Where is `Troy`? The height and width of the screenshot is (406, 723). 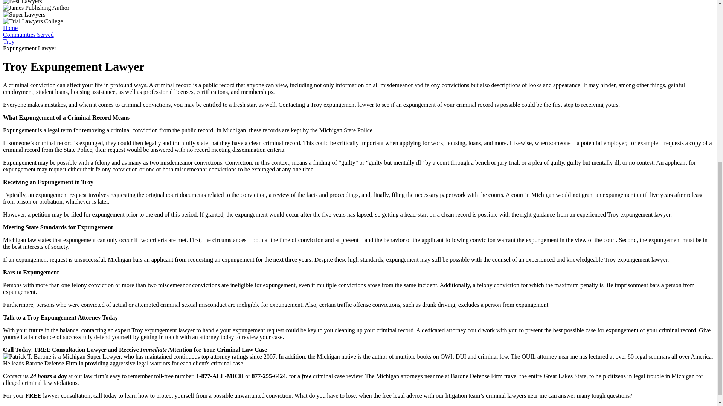 Troy is located at coordinates (8, 41).